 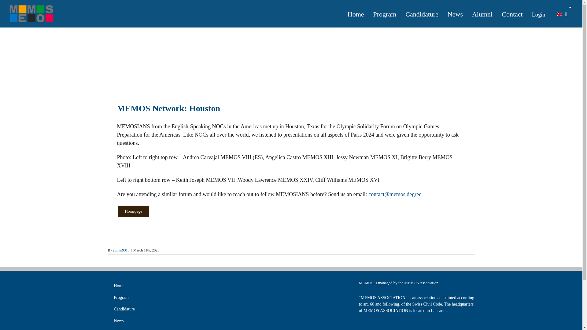 What do you see at coordinates (165, 328) in the screenshot?
I see `Alumni` at bounding box center [165, 328].